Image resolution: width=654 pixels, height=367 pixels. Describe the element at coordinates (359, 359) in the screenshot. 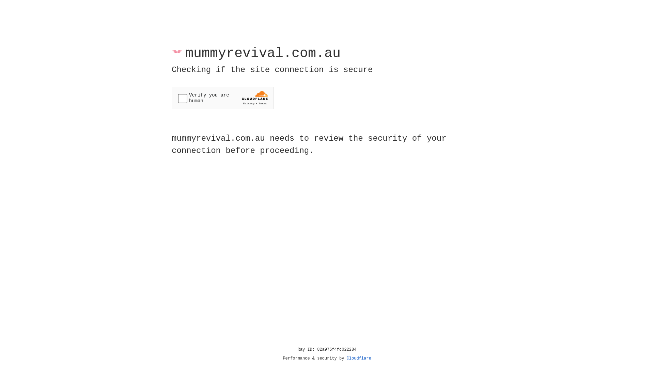

I see `Cloudflare` at that location.